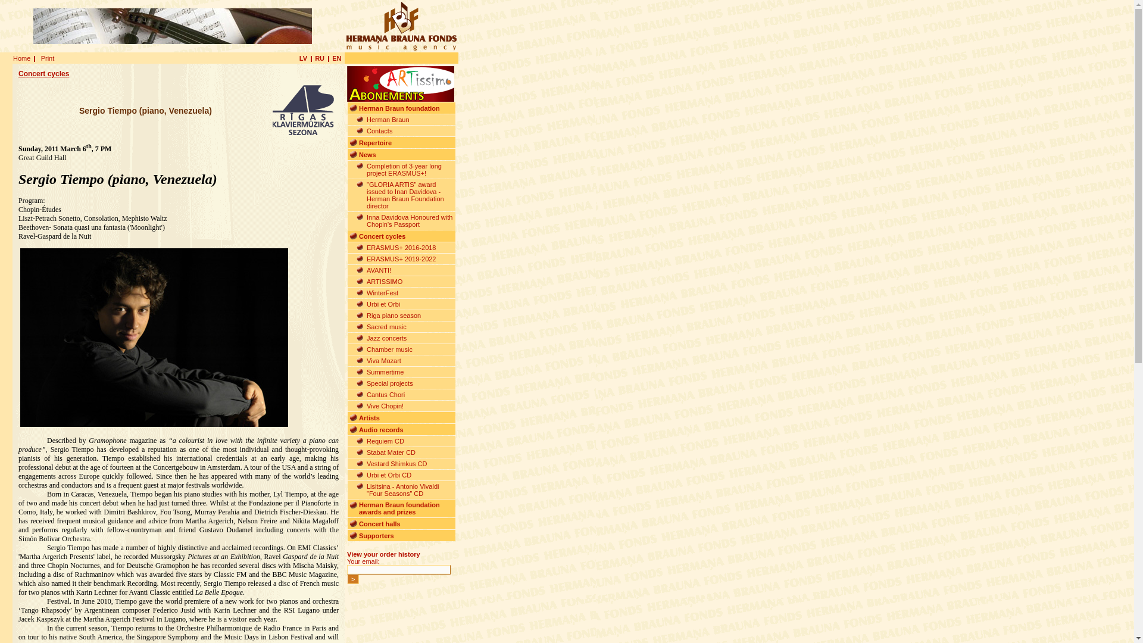 The width and height of the screenshot is (1143, 643). Describe the element at coordinates (382, 235) in the screenshot. I see `Concert cycles` at that location.